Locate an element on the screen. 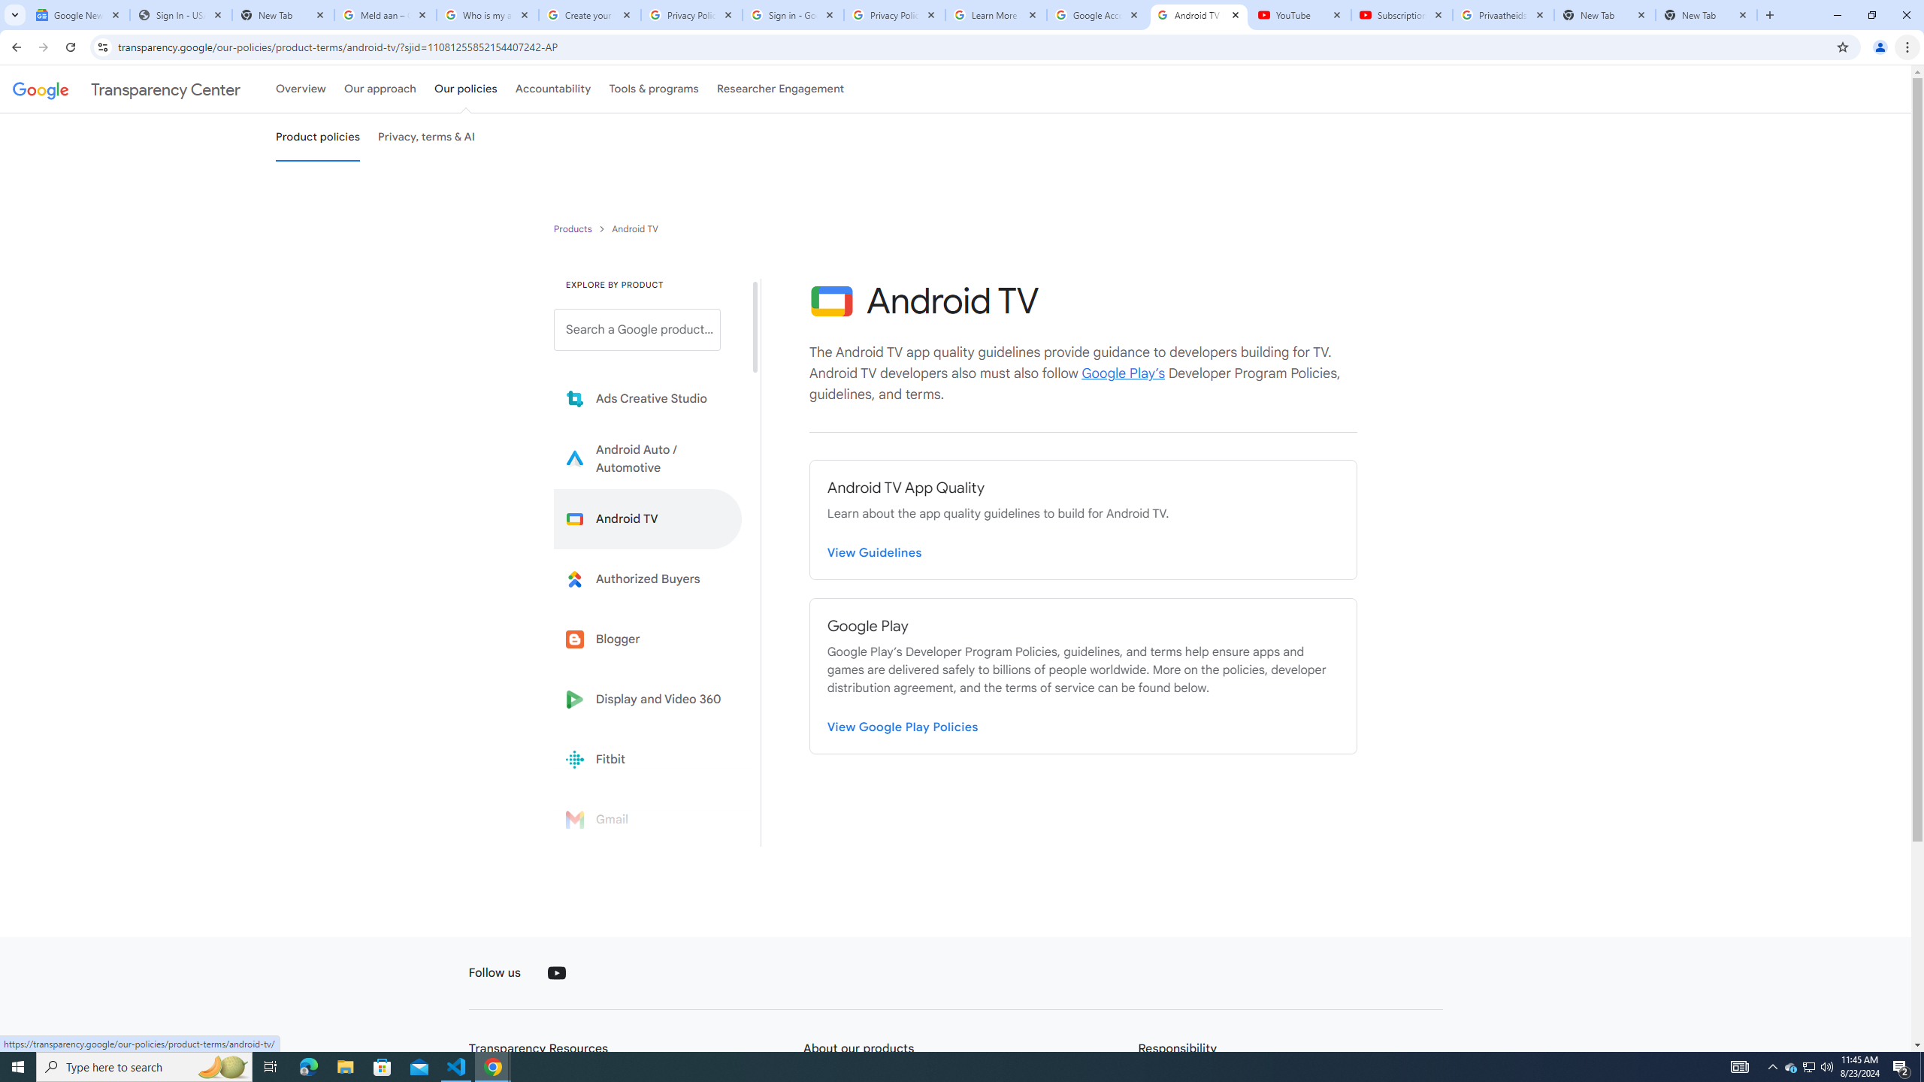 This screenshot has height=1082, width=1924. Product policies is located at coordinates (574, 228).